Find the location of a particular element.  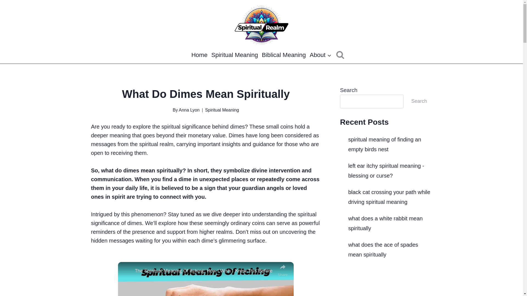

Spiritual Meaning is located at coordinates (222, 110).